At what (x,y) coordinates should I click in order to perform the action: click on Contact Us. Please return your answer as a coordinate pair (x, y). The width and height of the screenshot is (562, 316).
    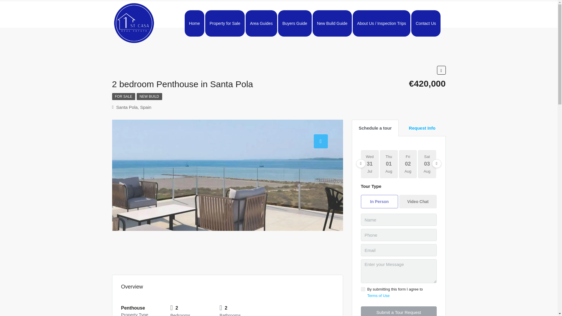
    Looking at the image, I should click on (426, 23).